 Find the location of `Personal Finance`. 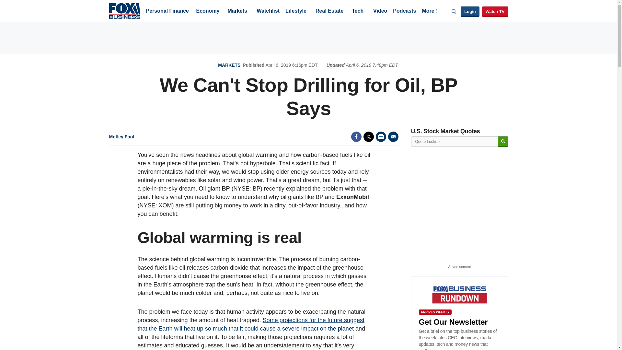

Personal Finance is located at coordinates (167, 11).